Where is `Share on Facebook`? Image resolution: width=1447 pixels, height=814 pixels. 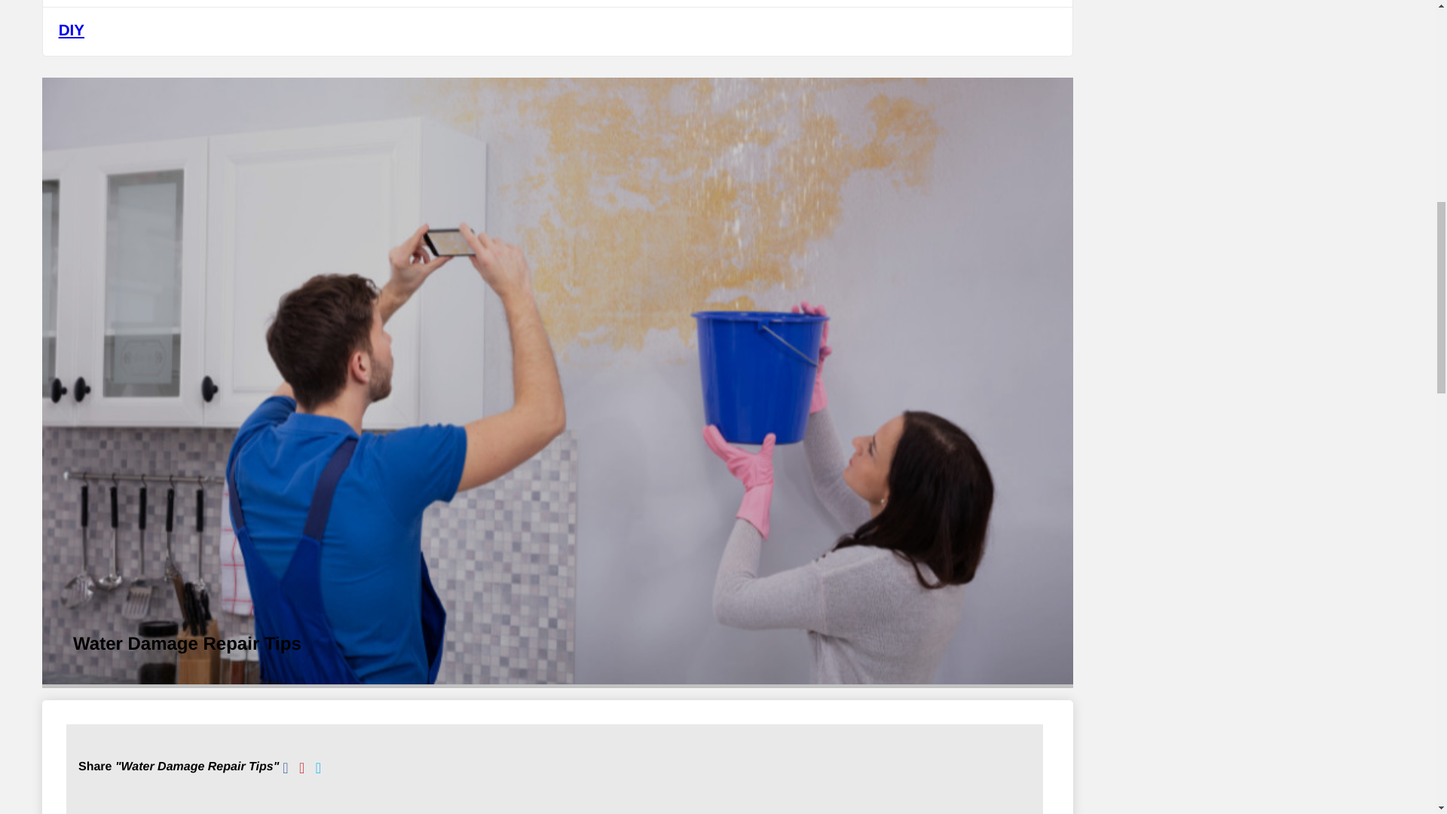 Share on Facebook is located at coordinates (285, 769).